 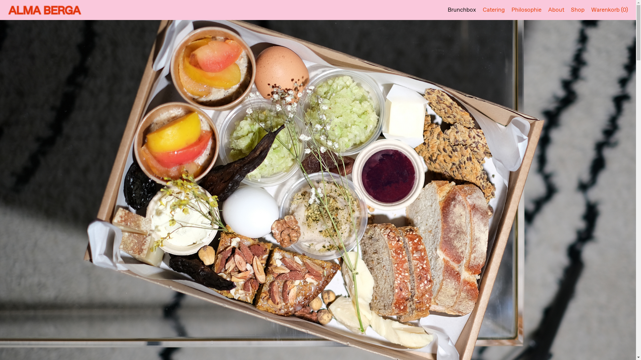 I want to click on About, so click(x=556, y=10).